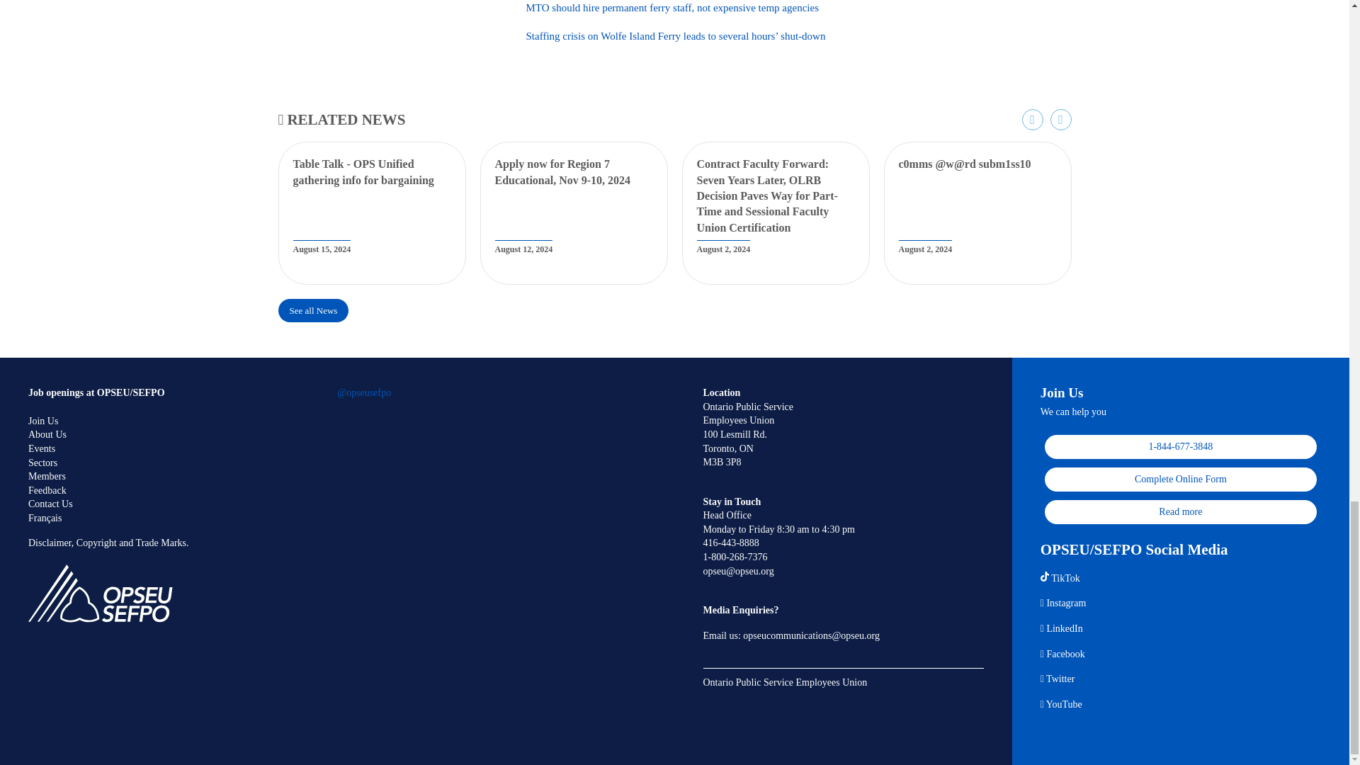 This screenshot has height=765, width=1360. What do you see at coordinates (925, 249) in the screenshot?
I see `2024-08-02T14:16:36-04:00` at bounding box center [925, 249].